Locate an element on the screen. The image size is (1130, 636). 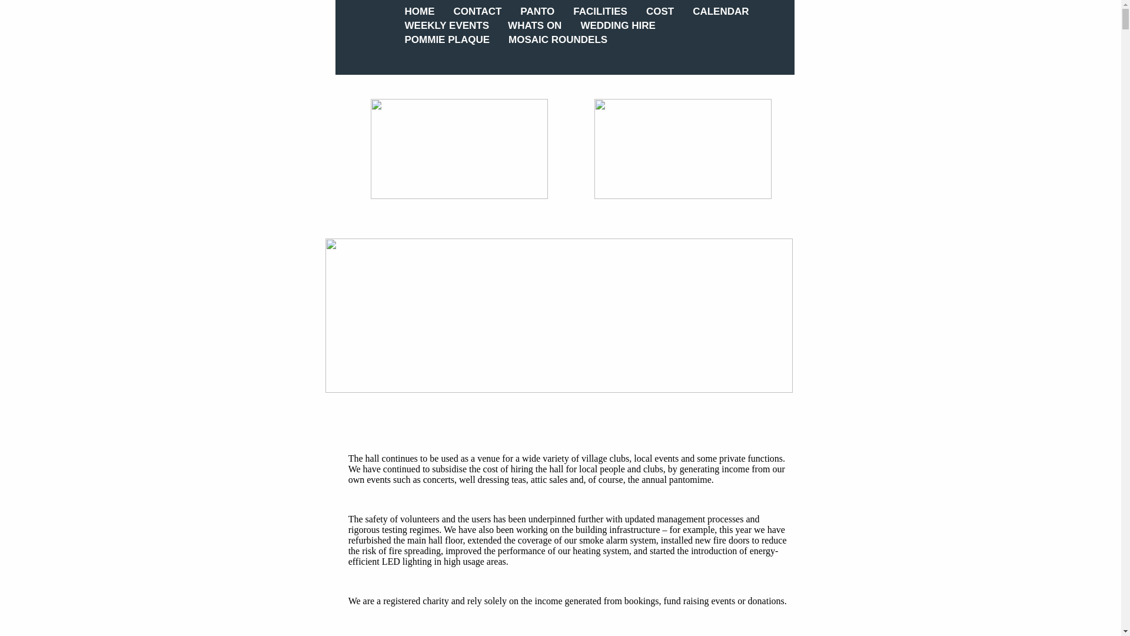
WEEKLY EVENTS is located at coordinates (446, 26).